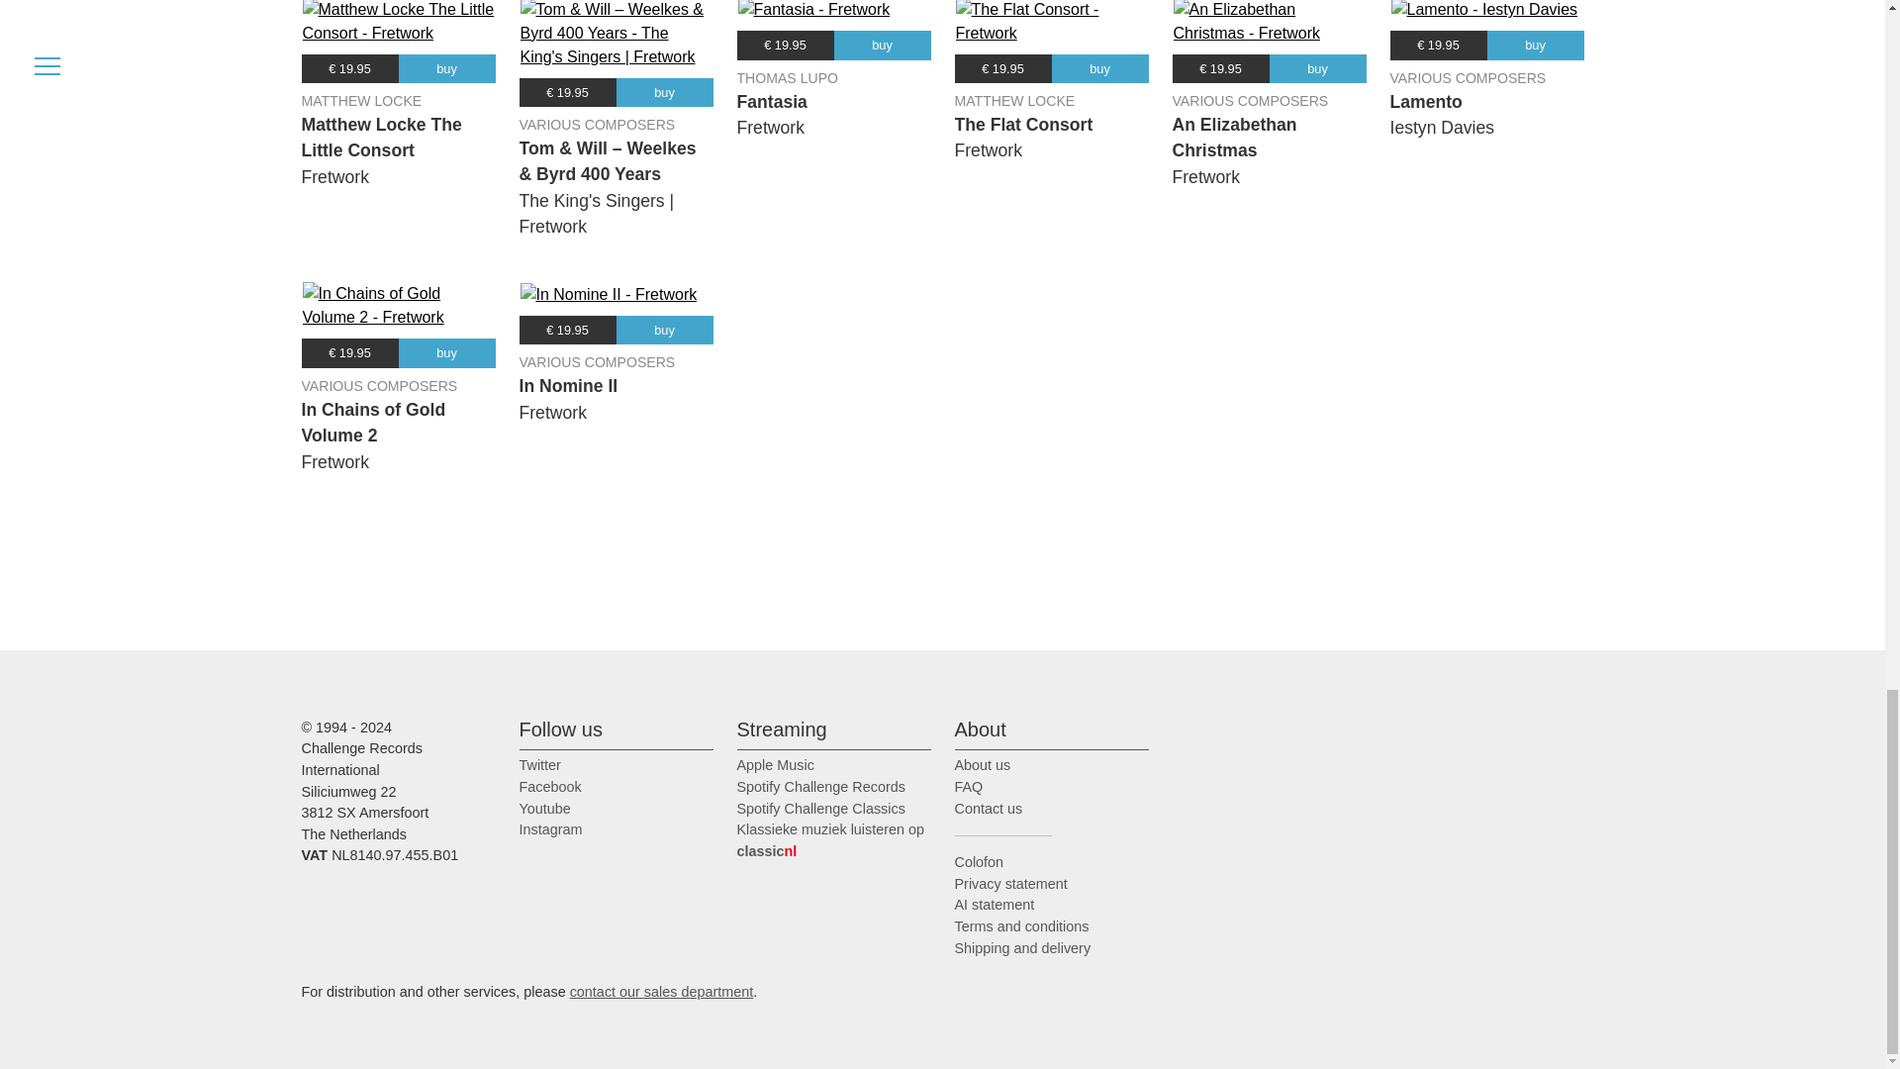 The image size is (1900, 1069). Describe the element at coordinates (774, 764) in the screenshot. I see `Apple Music` at that location.